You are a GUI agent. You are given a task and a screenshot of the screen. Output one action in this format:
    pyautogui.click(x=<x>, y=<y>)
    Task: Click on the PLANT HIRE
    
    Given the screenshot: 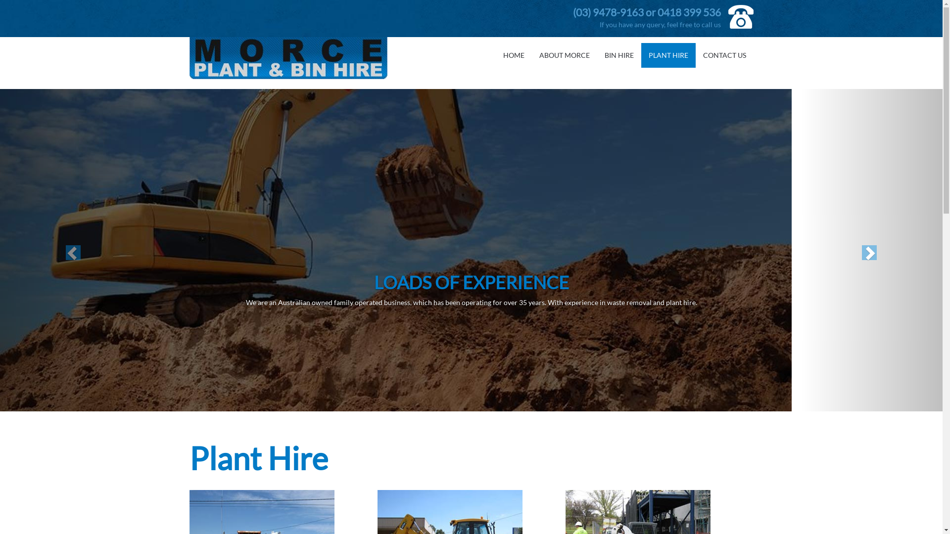 What is the action you would take?
    pyautogui.click(x=668, y=55)
    